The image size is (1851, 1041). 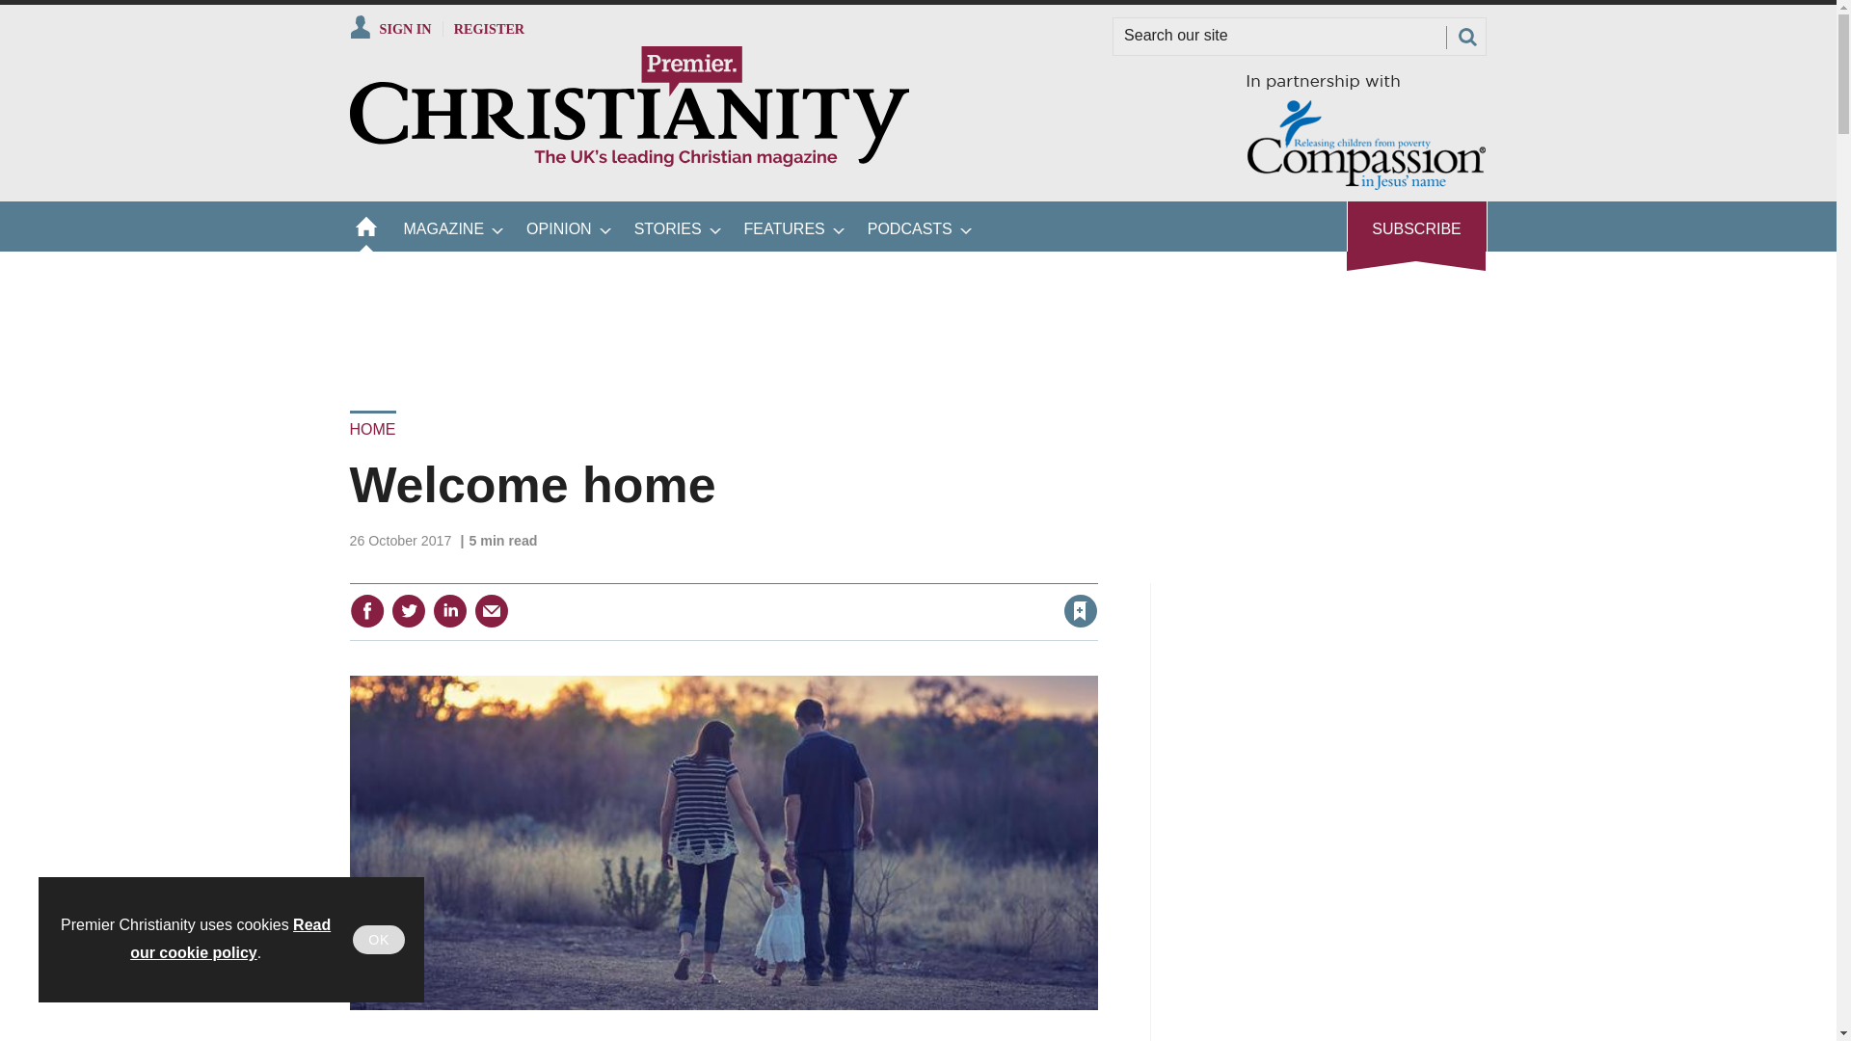 What do you see at coordinates (629, 161) in the screenshot?
I see `Site name` at bounding box center [629, 161].